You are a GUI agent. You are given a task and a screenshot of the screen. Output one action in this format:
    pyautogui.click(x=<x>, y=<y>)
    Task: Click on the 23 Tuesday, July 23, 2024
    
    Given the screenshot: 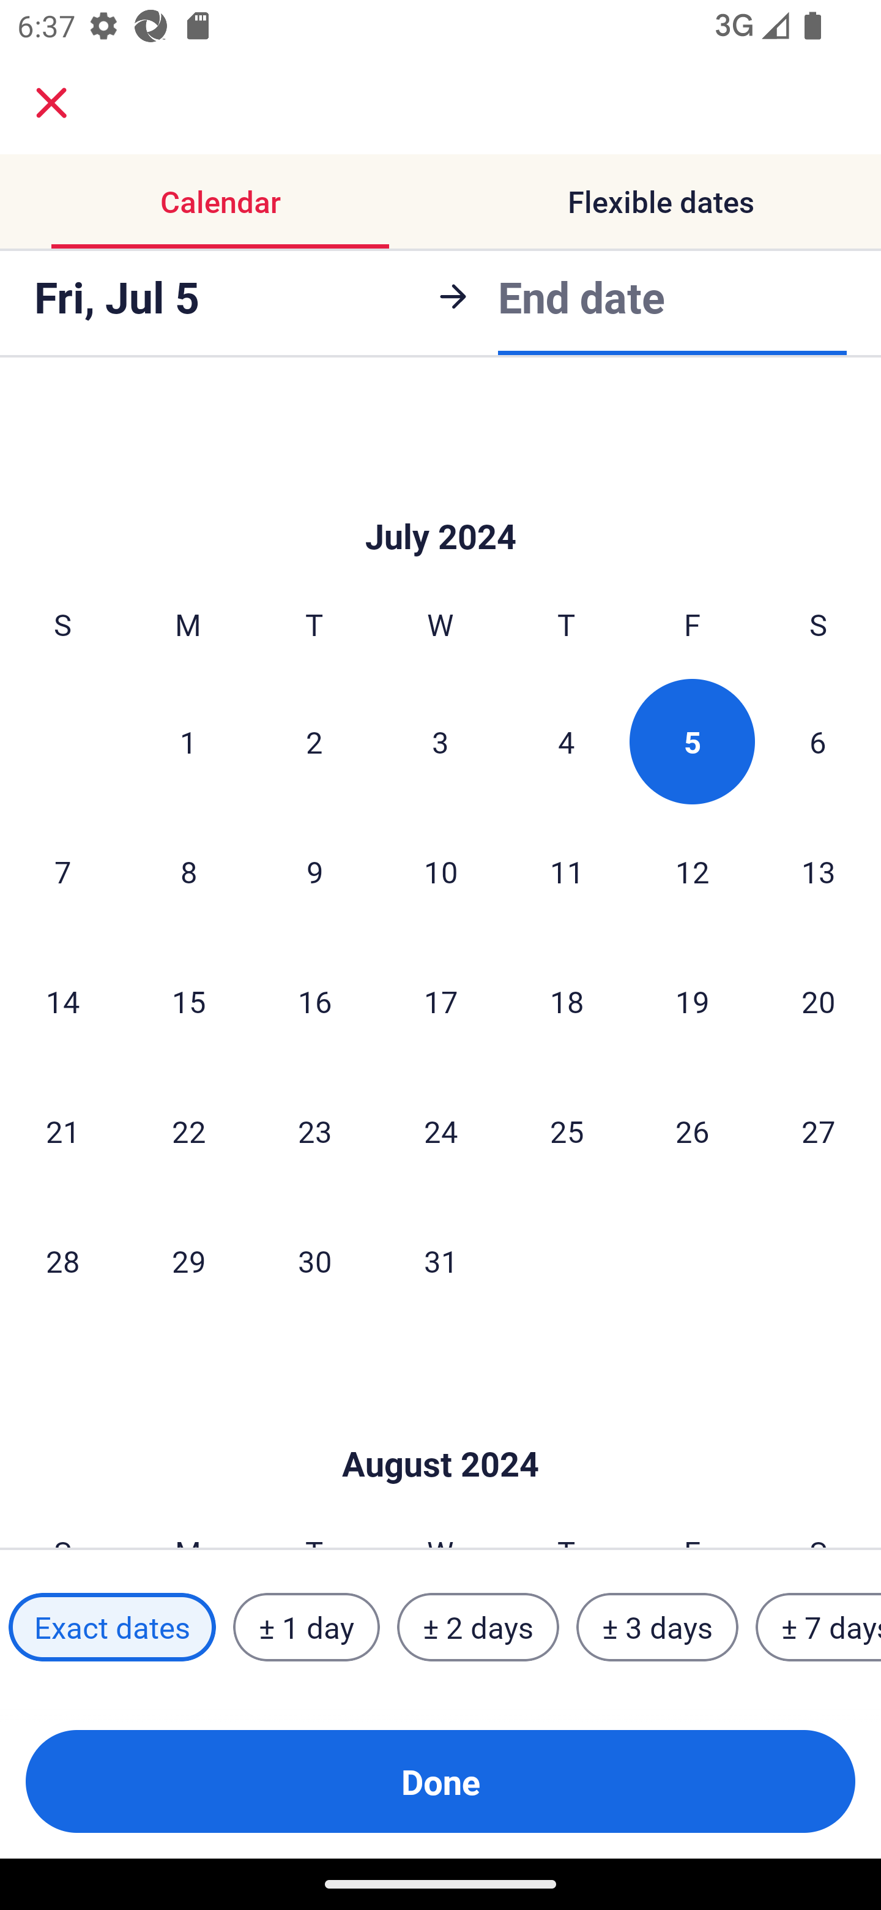 What is the action you would take?
    pyautogui.click(x=314, y=1131)
    